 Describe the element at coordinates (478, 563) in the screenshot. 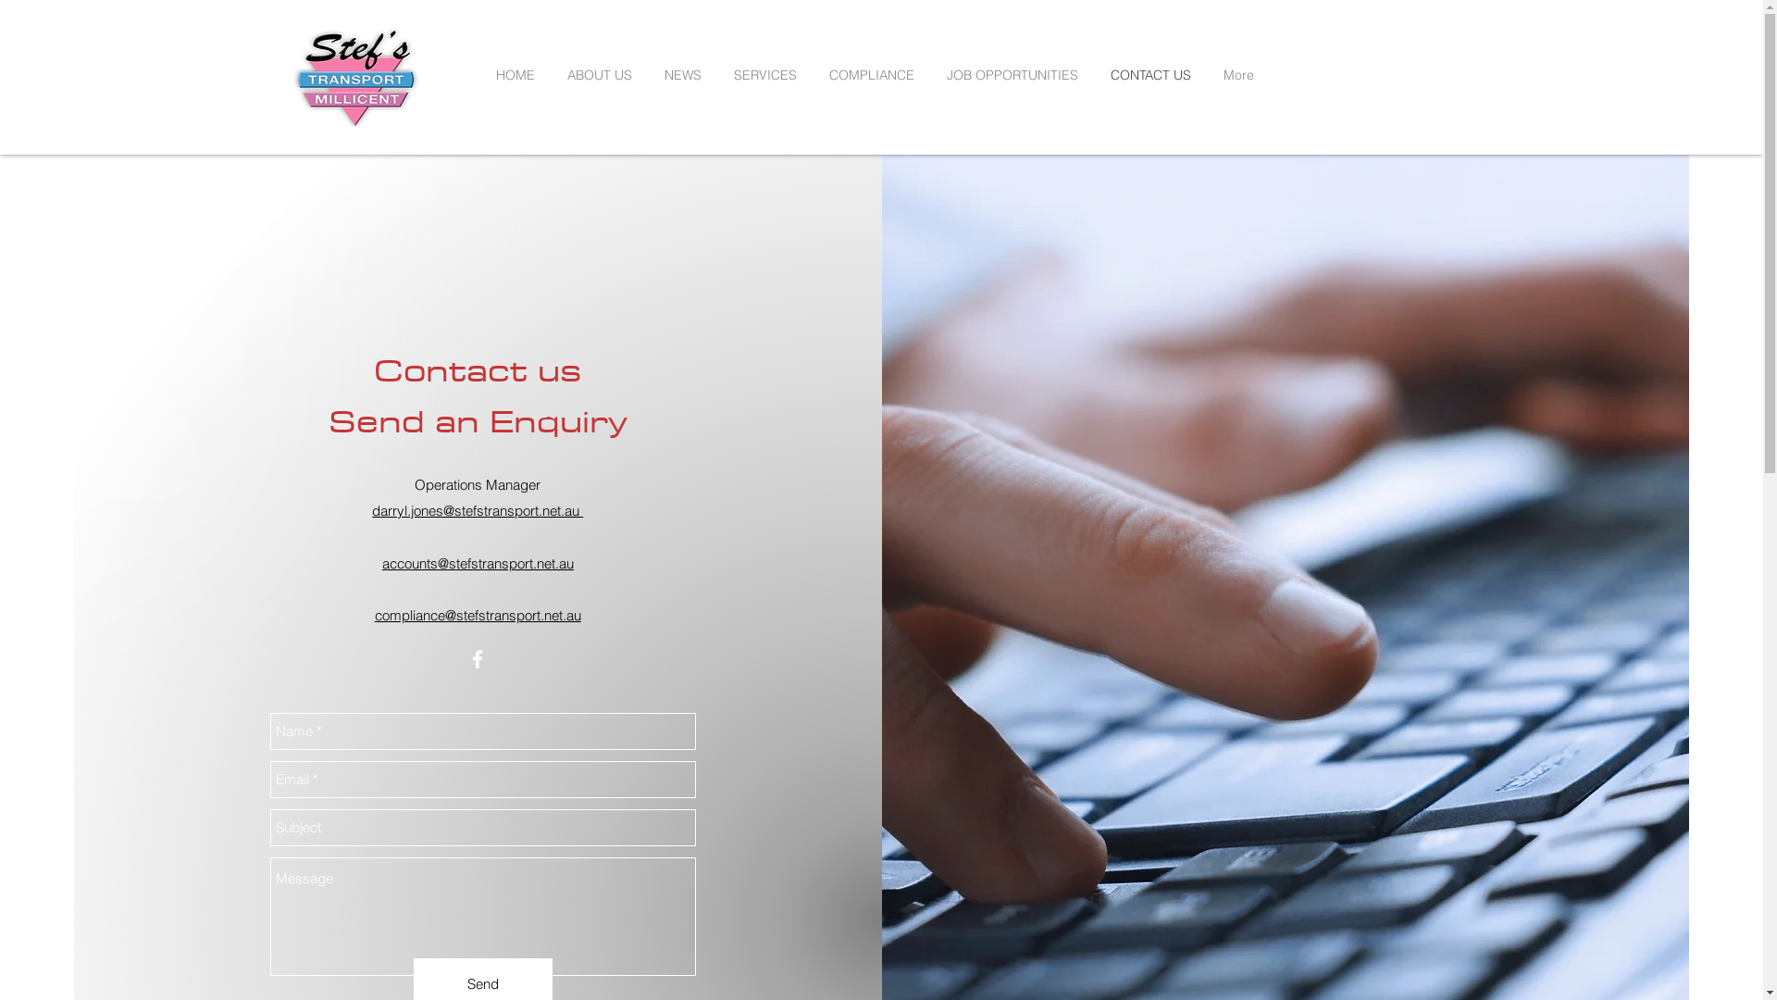

I see `accounts@stefstransport.net.au` at that location.